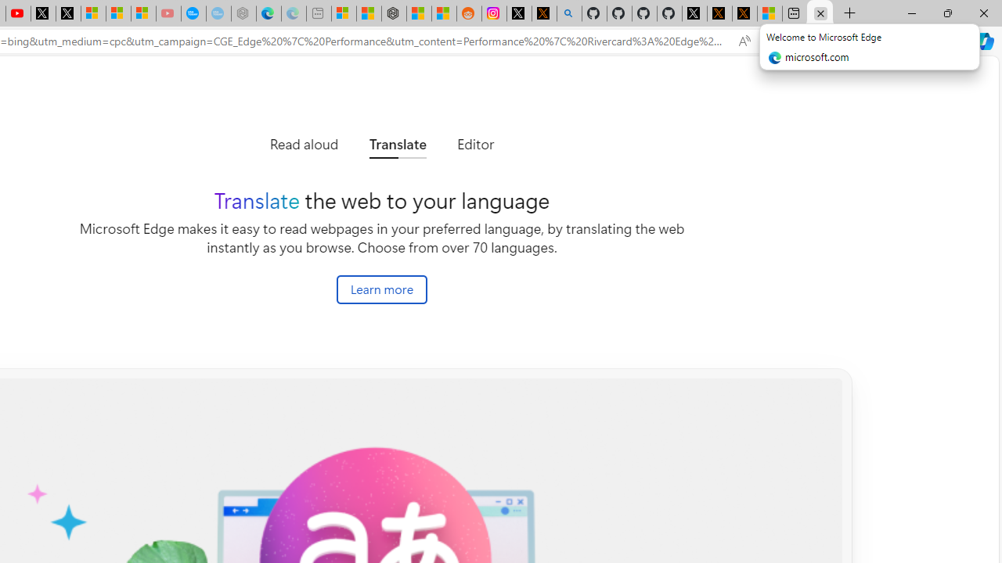  Describe the element at coordinates (569, 14) in the screenshot. I see `github - Search` at that location.